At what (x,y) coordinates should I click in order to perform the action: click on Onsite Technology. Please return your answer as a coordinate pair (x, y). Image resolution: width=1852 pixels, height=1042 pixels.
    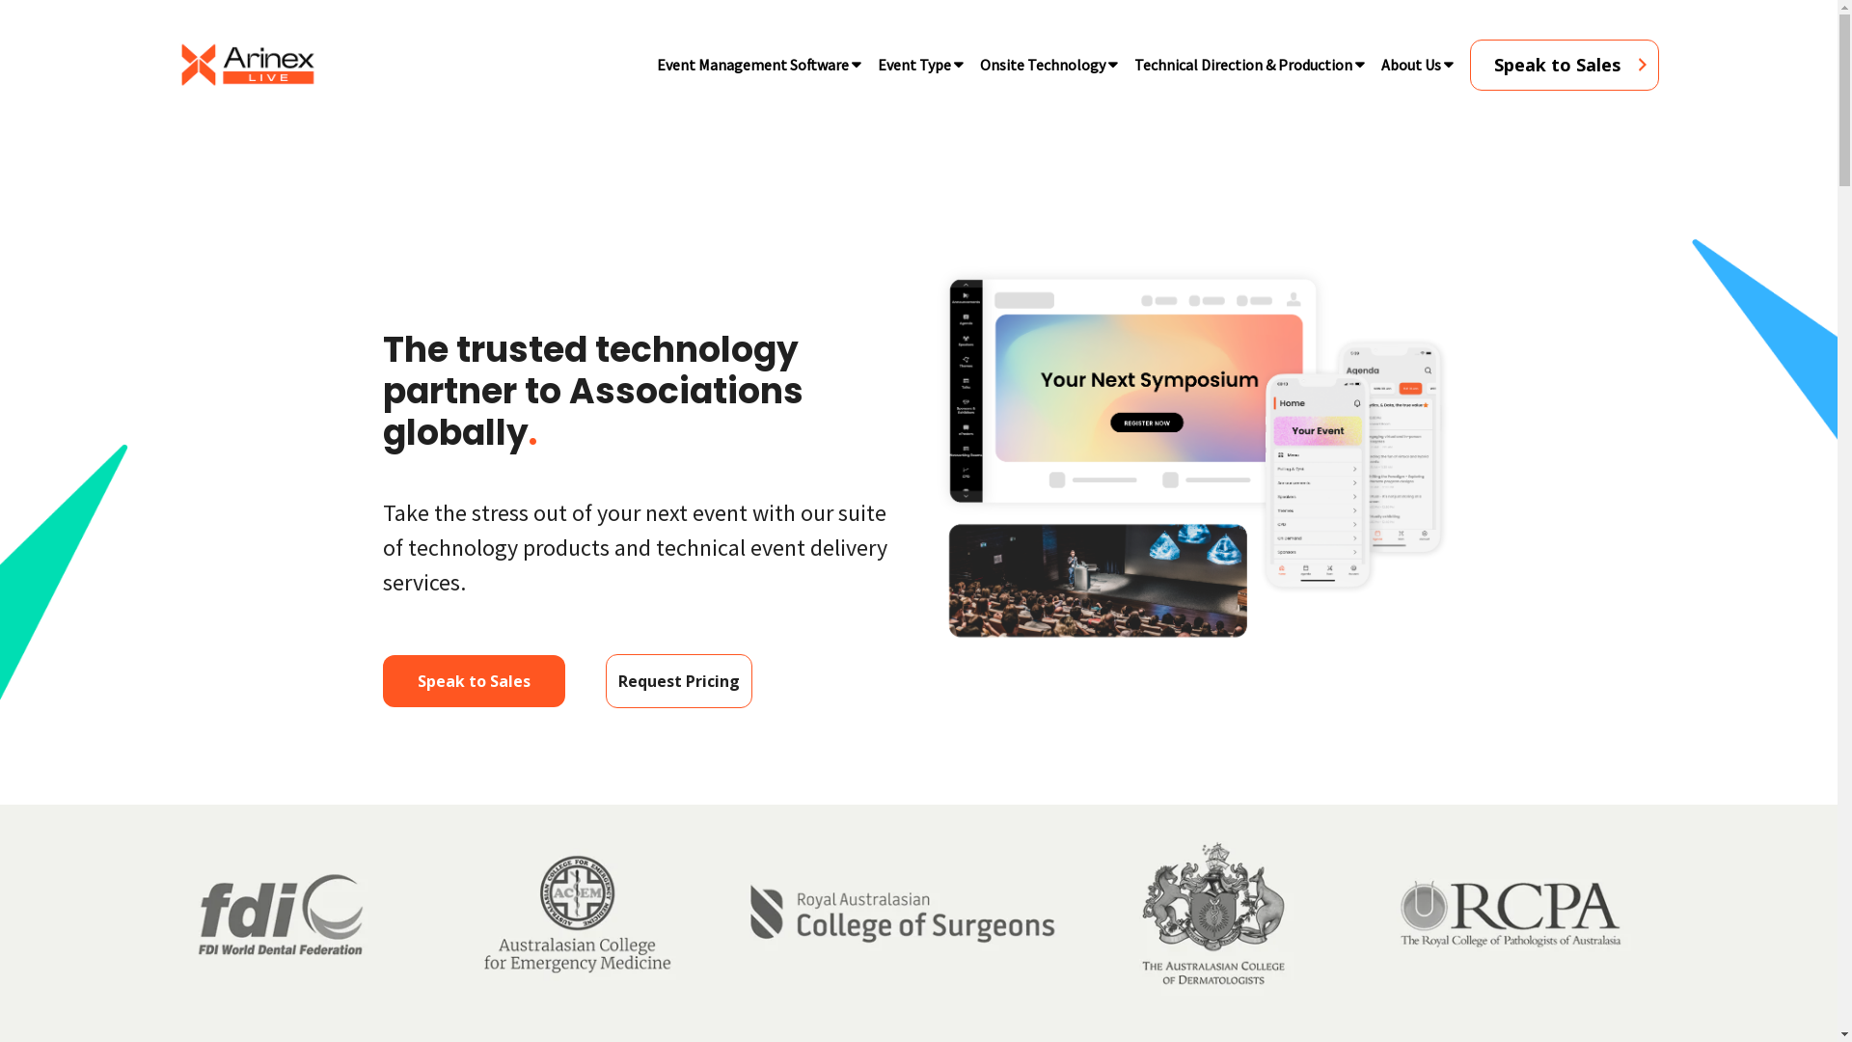
    Looking at the image, I should click on (1042, 65).